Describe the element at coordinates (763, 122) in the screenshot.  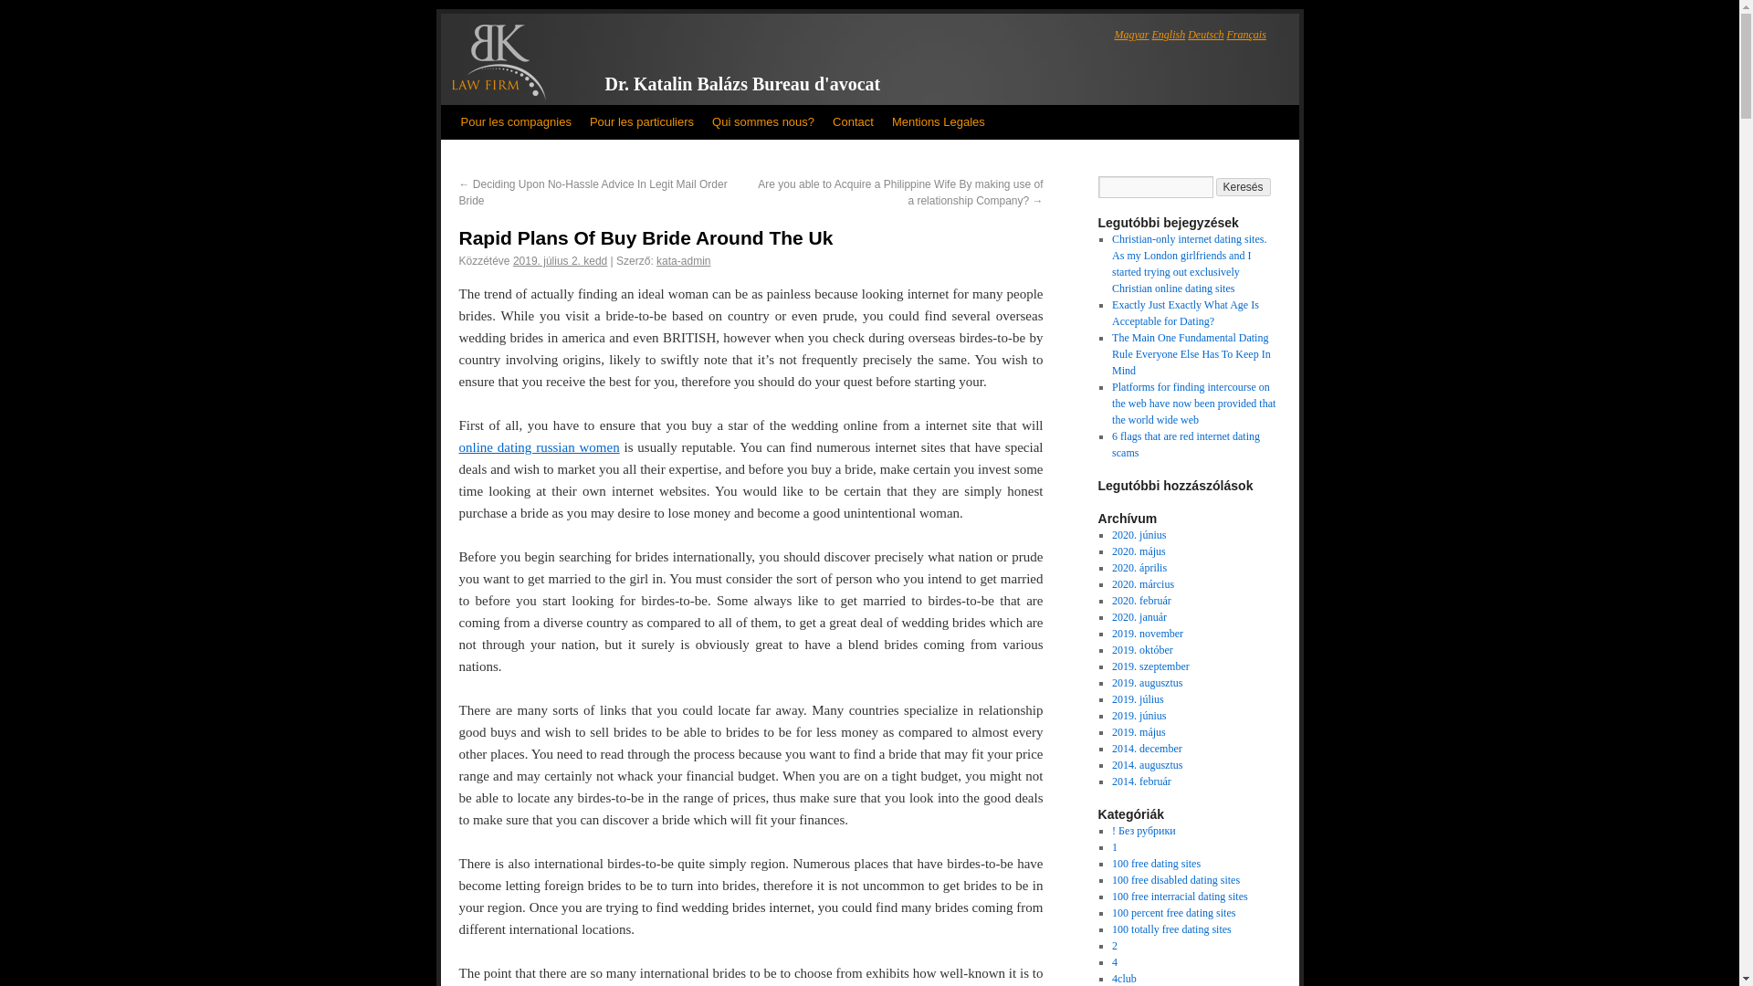
I see `Qui sommes nous?` at that location.